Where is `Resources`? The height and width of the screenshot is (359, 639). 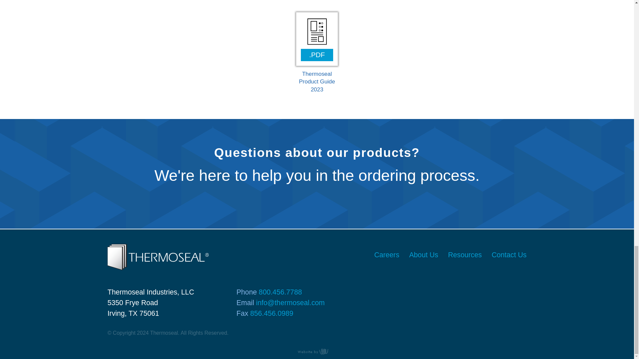
Resources is located at coordinates (465, 255).